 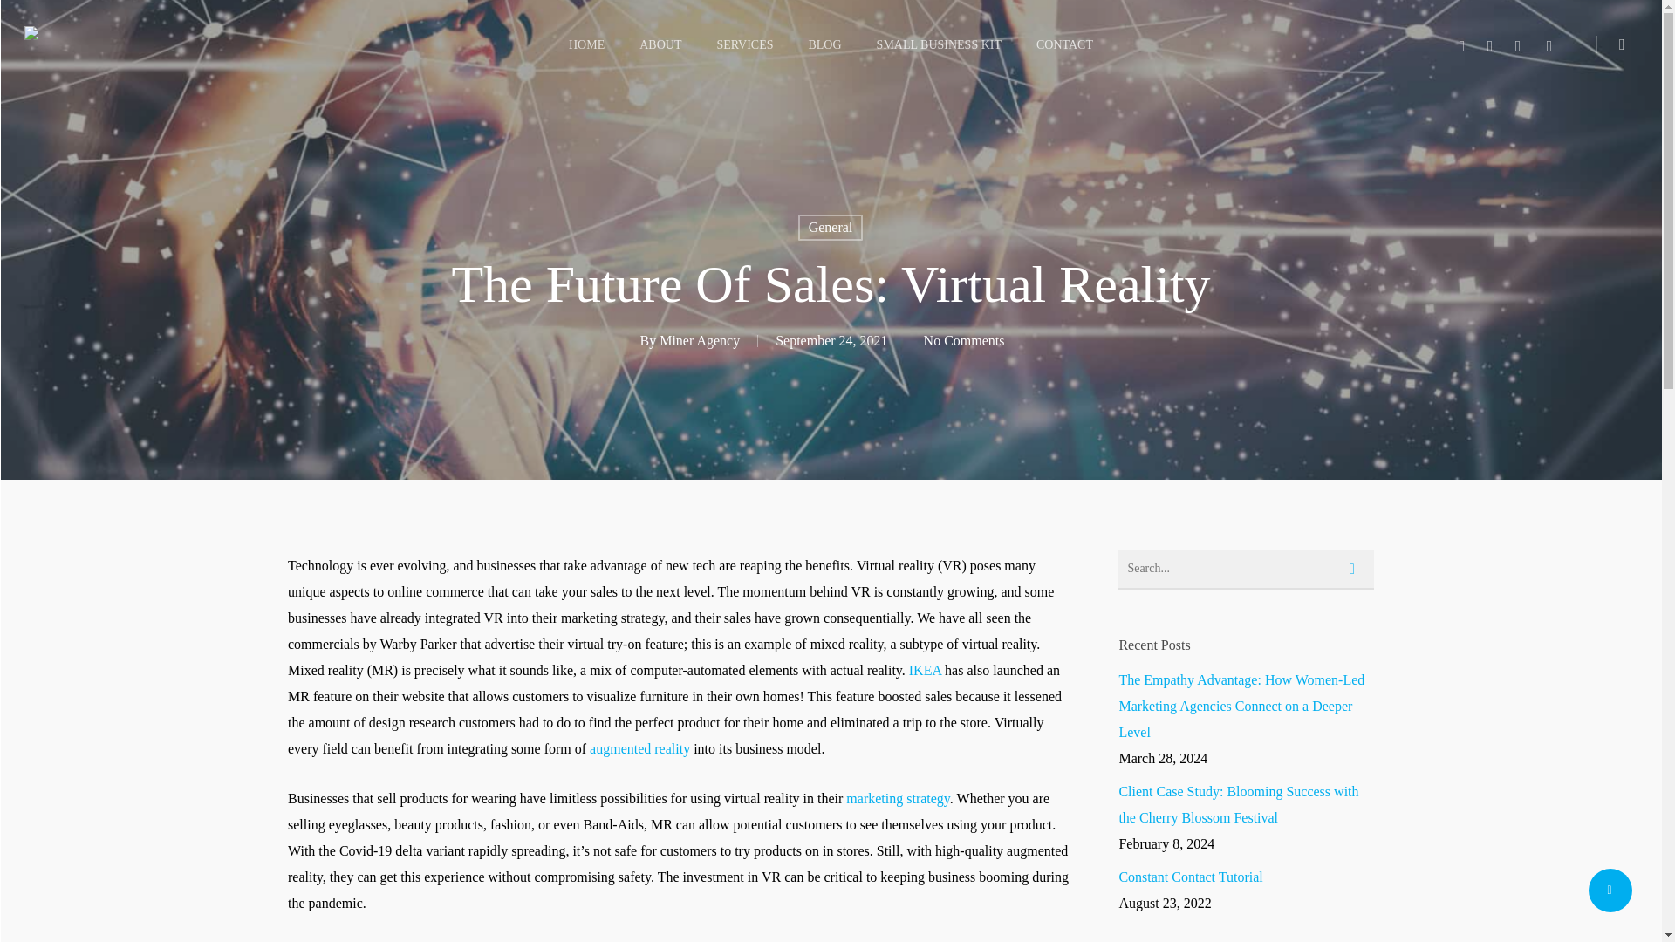 I want to click on augmented reality, so click(x=639, y=748).